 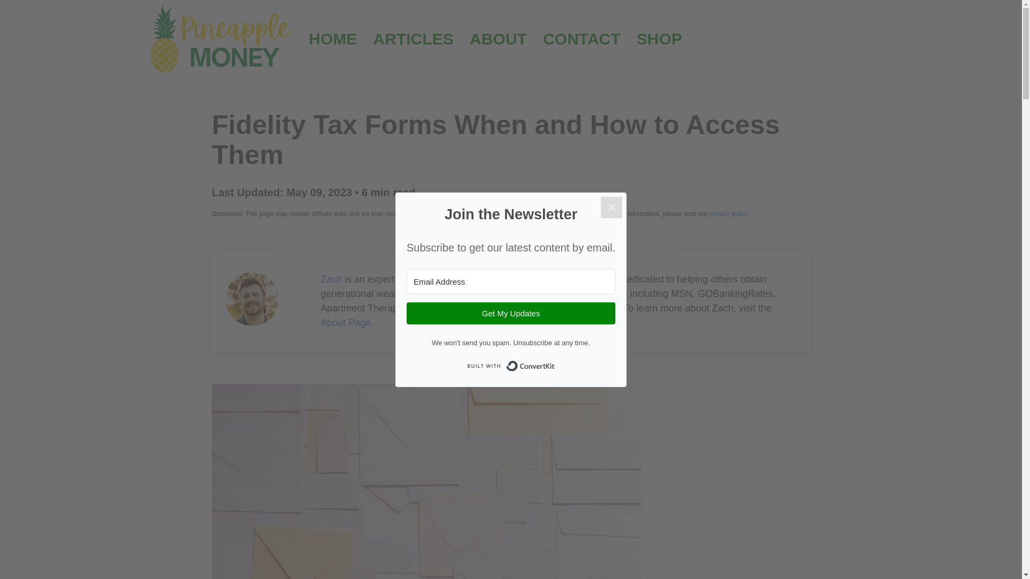 I want to click on Zach, so click(x=331, y=279).